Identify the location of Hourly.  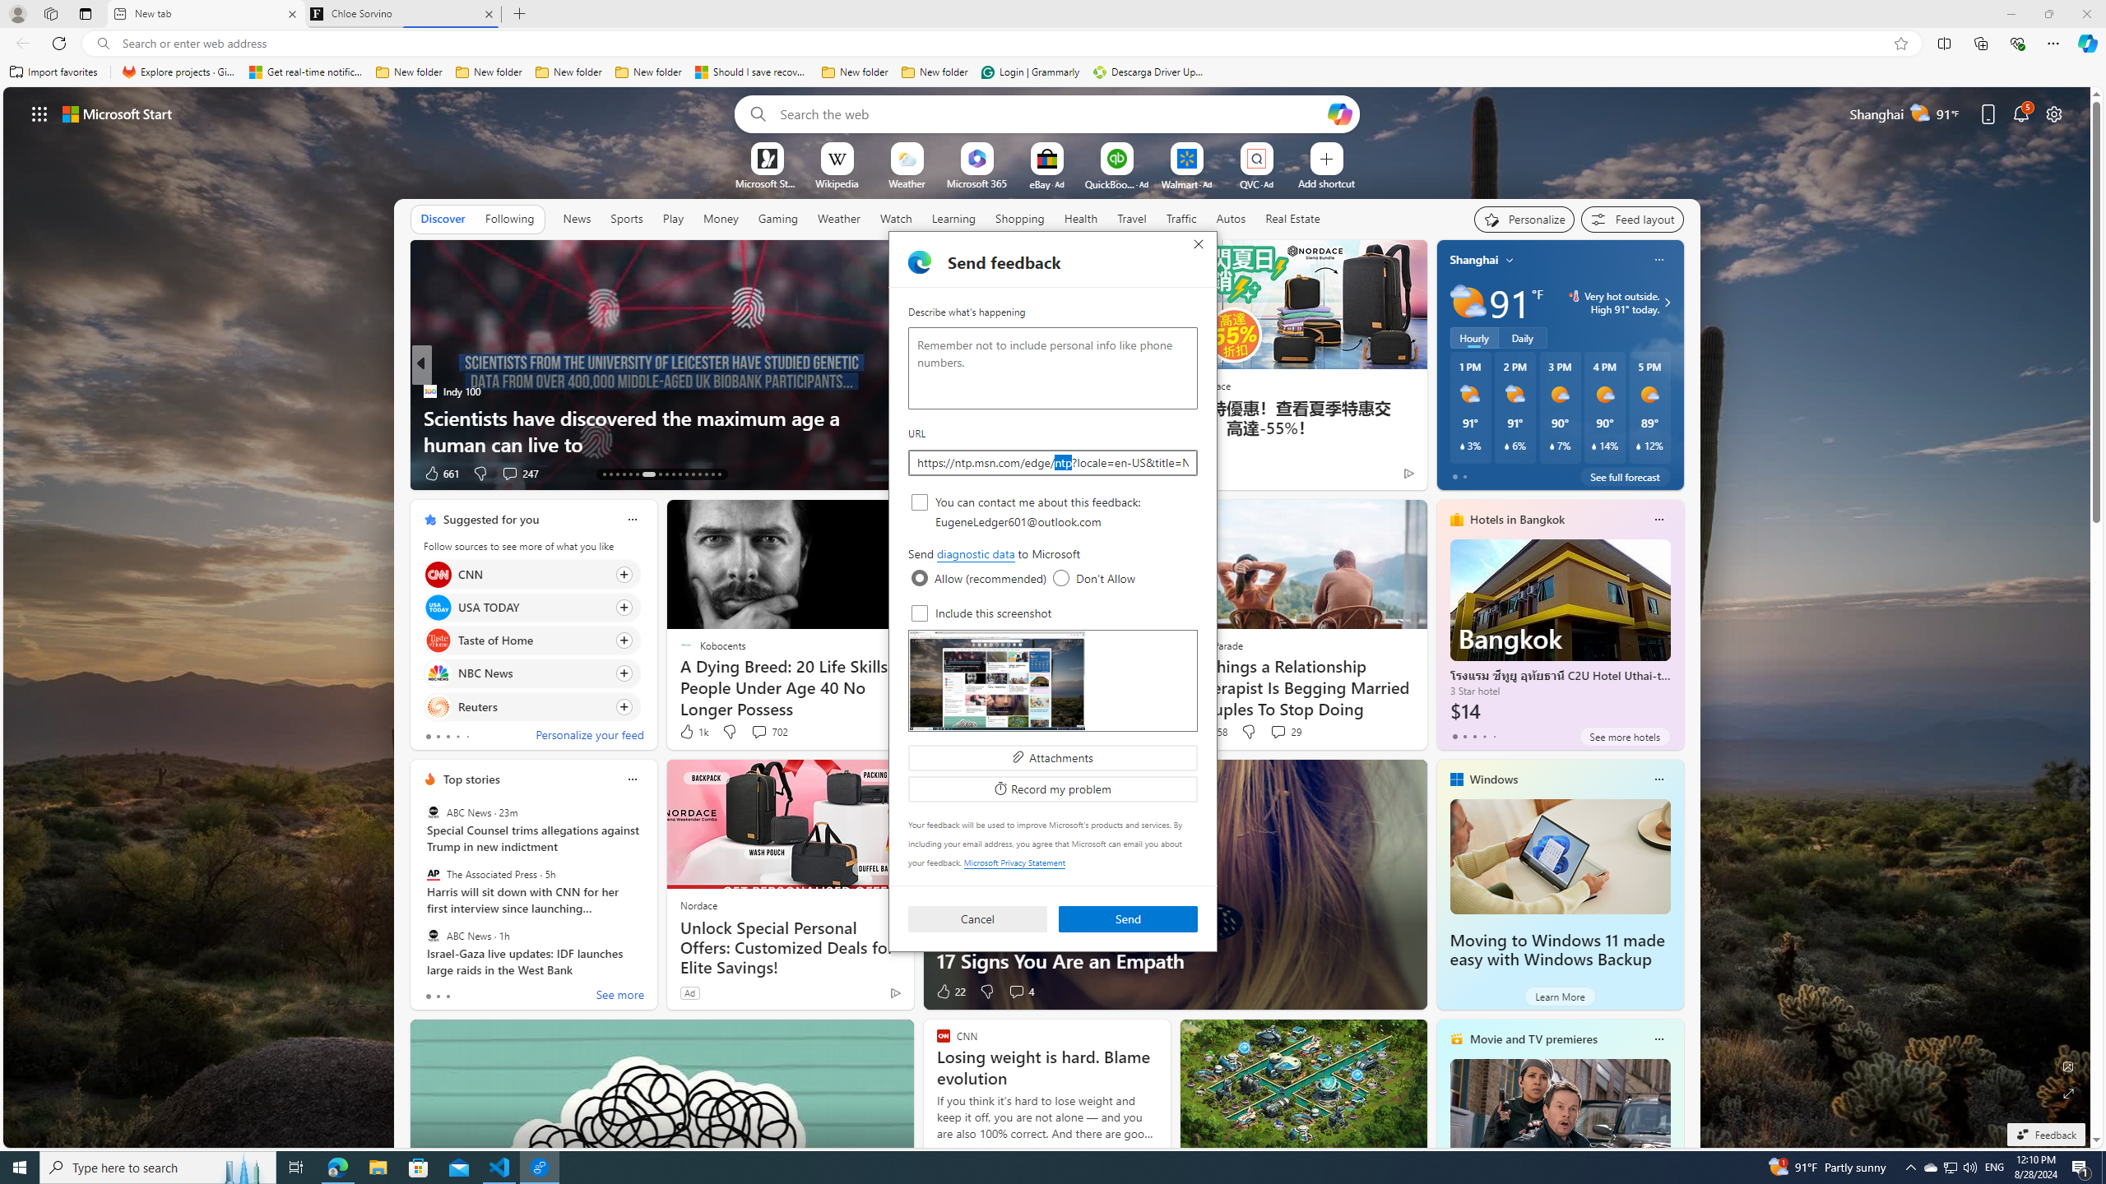
(1474, 337).